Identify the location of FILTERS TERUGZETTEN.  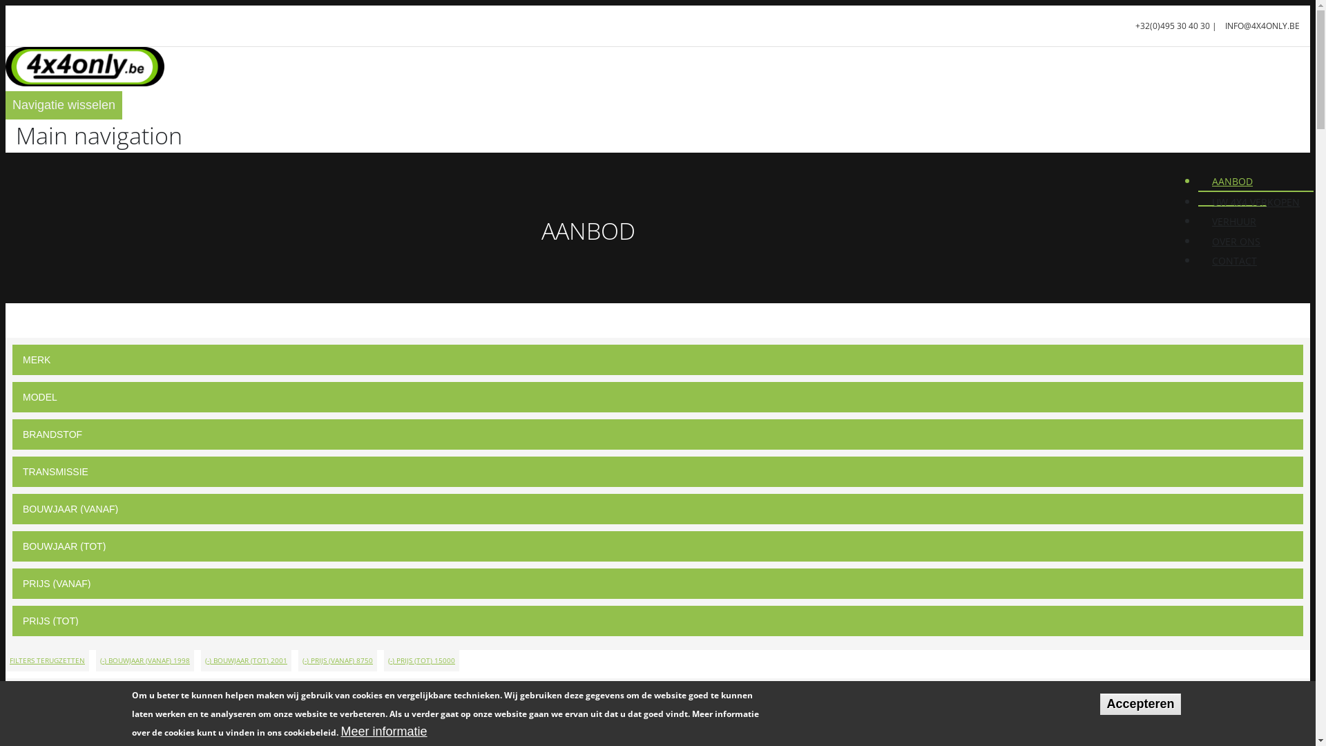
(47, 660).